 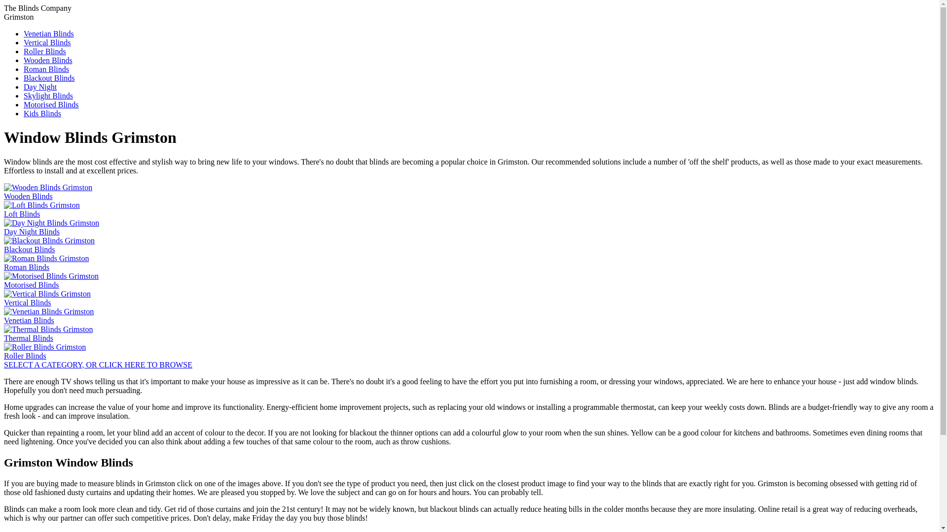 I want to click on Skylight Blinds Grimston, so click(x=48, y=96).